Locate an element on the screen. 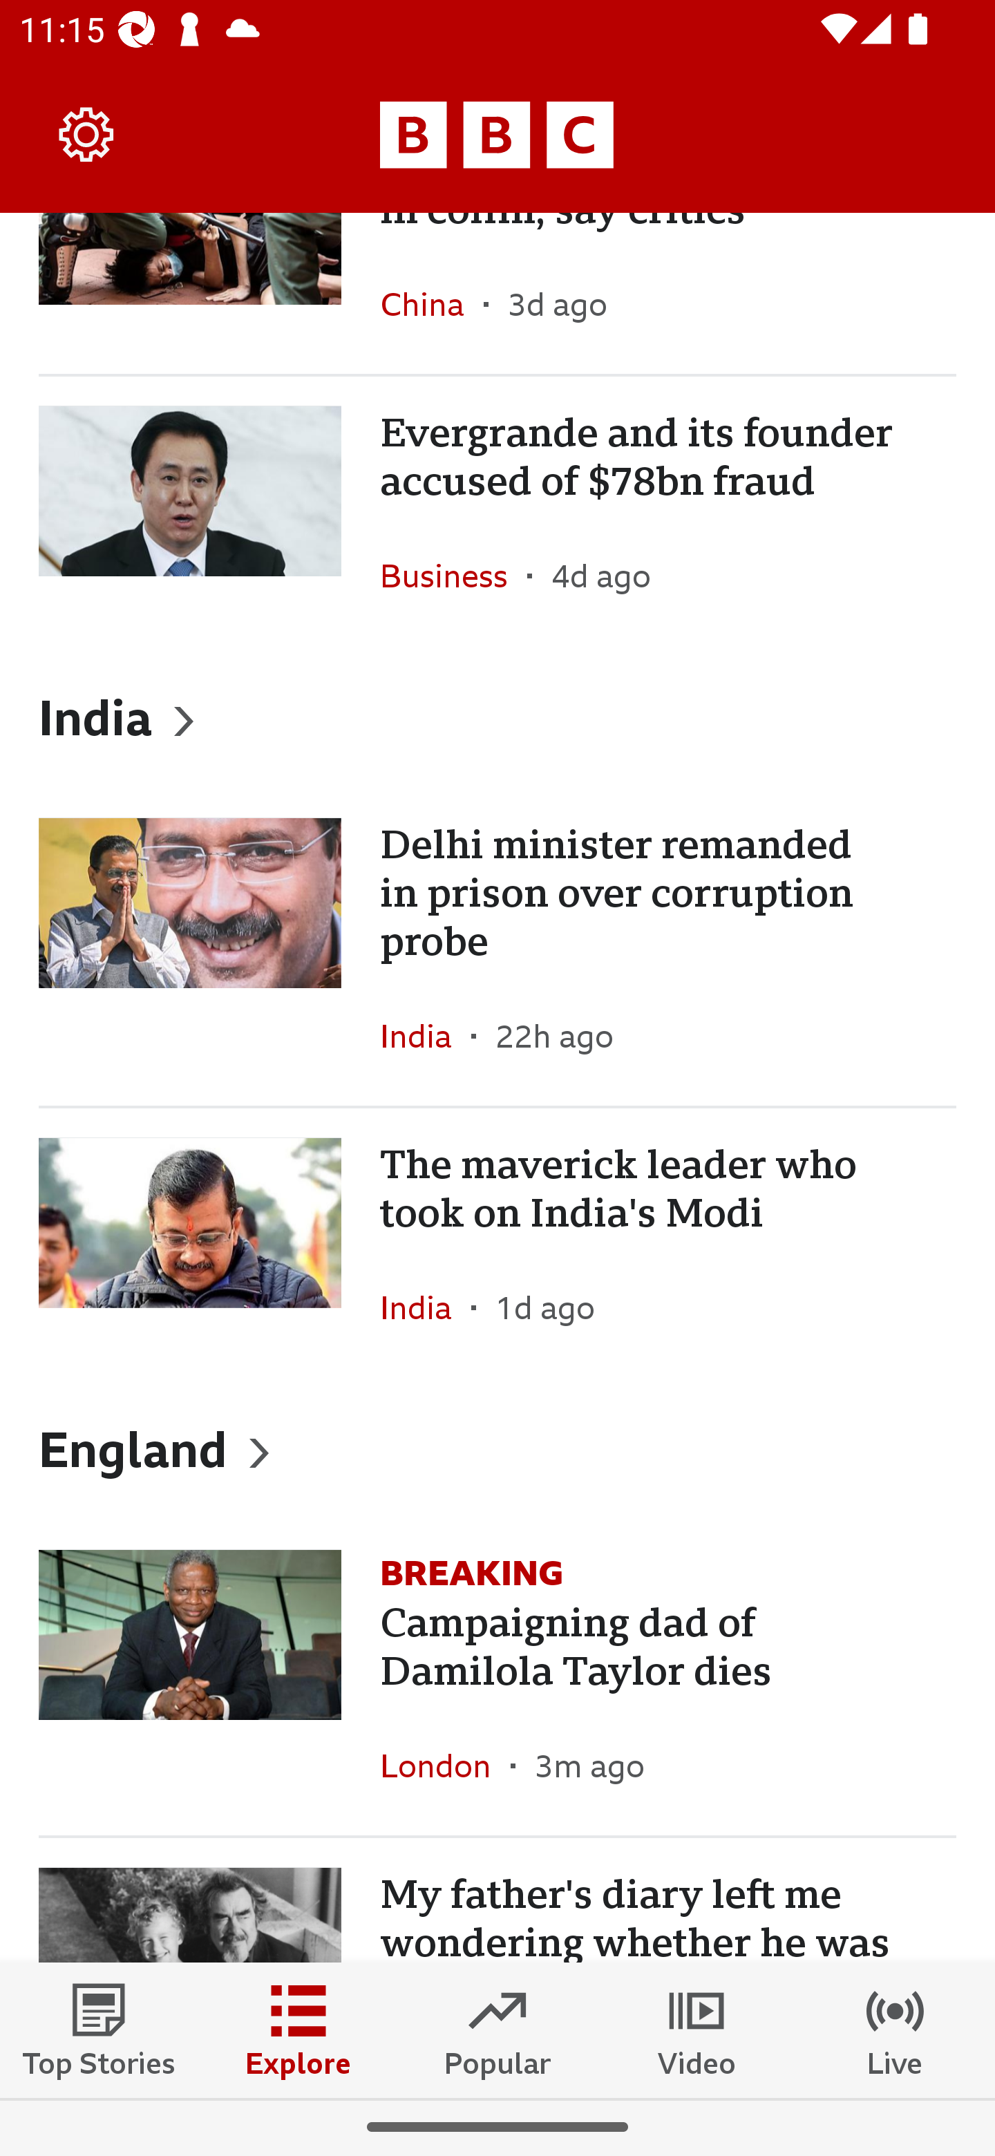  India, Heading India    is located at coordinates (497, 716).